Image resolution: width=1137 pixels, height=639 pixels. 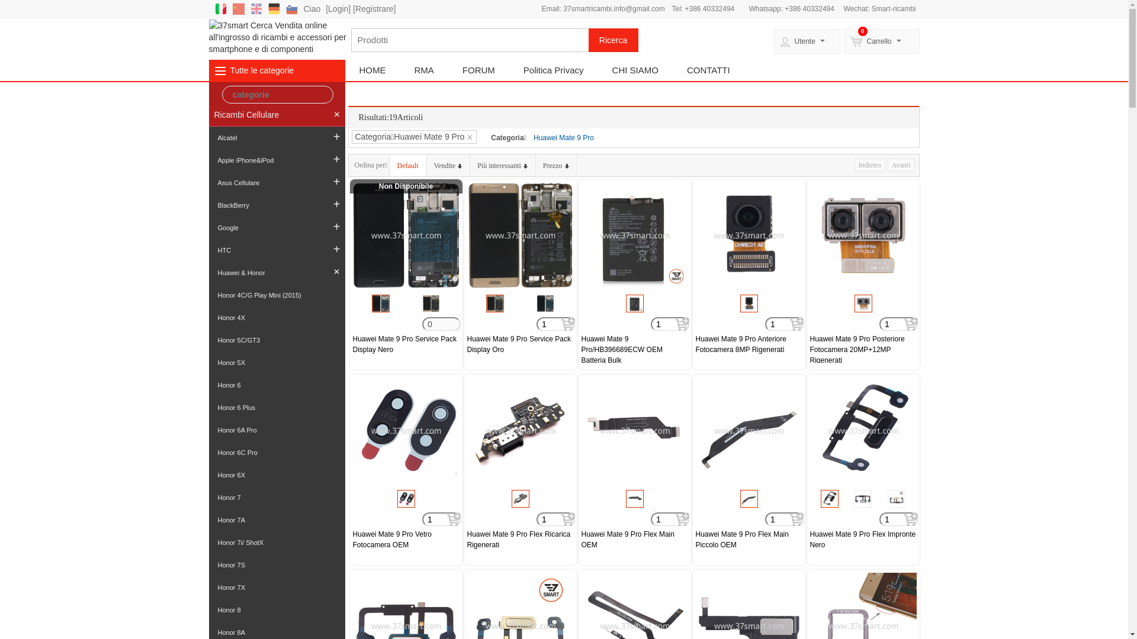 I want to click on Honor 5X, so click(x=277, y=363).